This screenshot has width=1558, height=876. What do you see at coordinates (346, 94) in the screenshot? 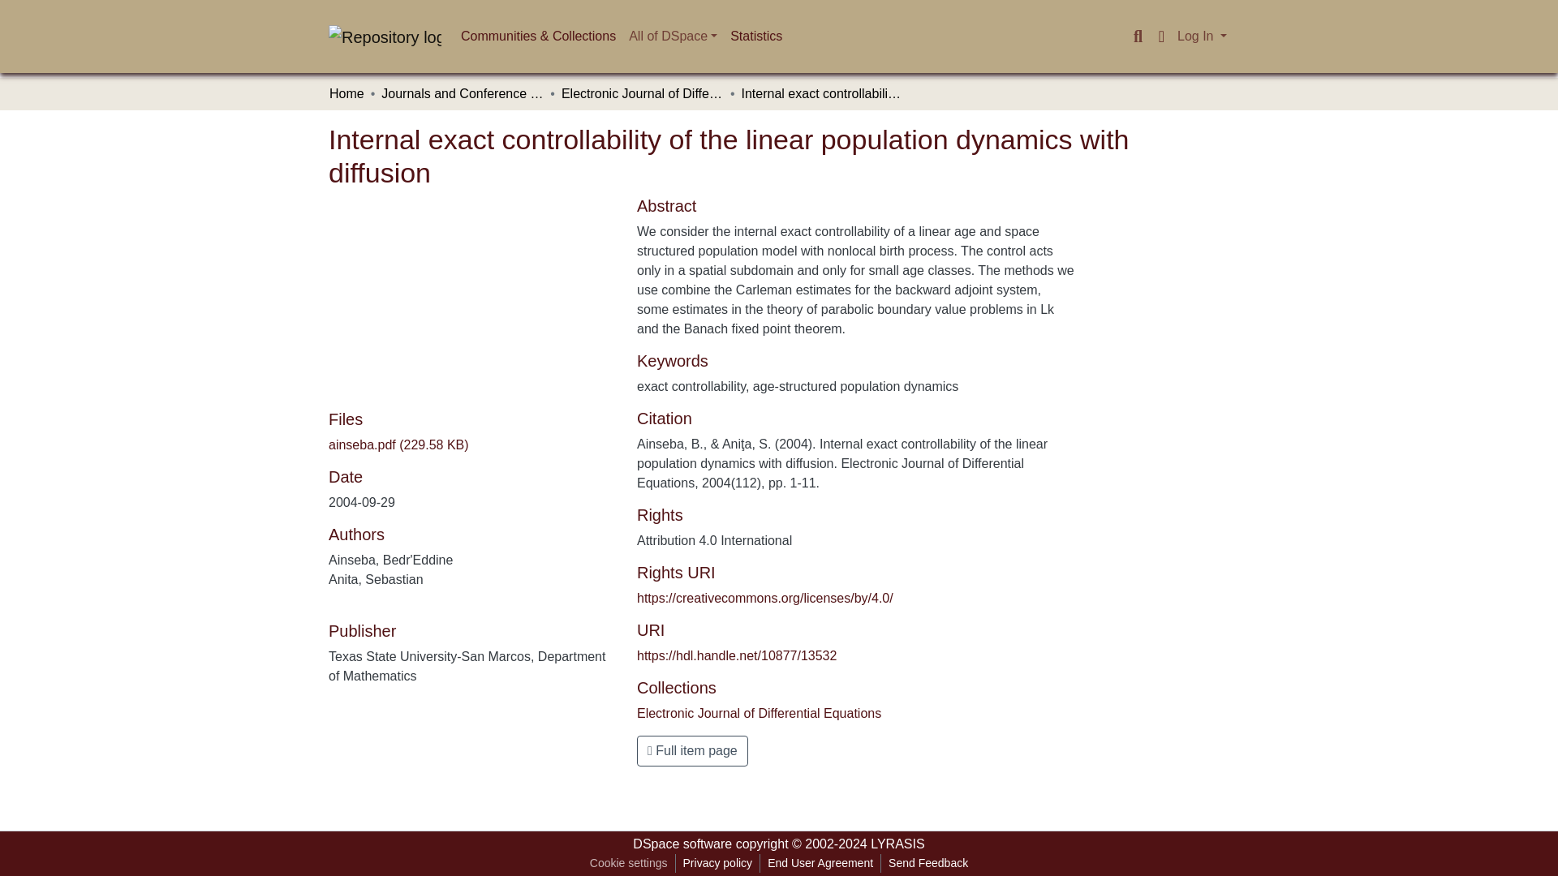
I see `Home` at bounding box center [346, 94].